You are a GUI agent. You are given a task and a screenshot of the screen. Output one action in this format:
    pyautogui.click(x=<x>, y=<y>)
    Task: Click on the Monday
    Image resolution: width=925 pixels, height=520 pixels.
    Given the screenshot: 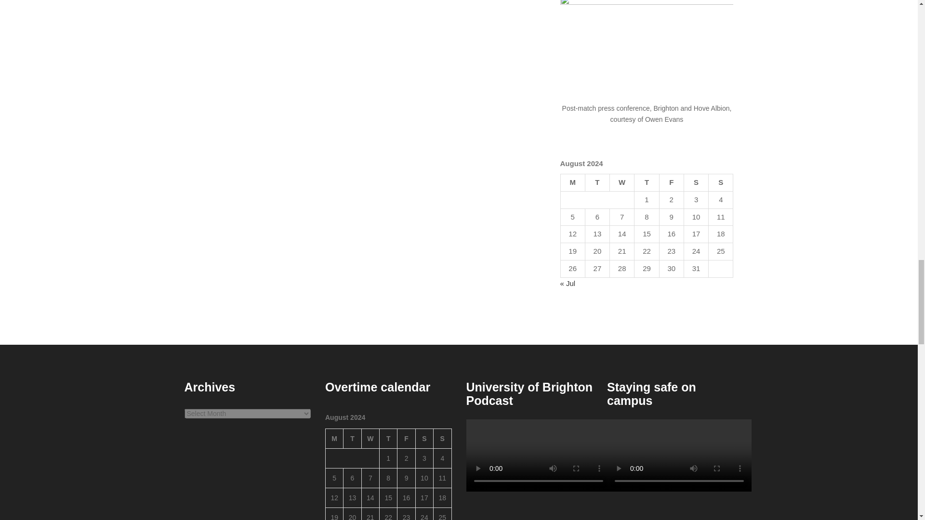 What is the action you would take?
    pyautogui.click(x=572, y=183)
    